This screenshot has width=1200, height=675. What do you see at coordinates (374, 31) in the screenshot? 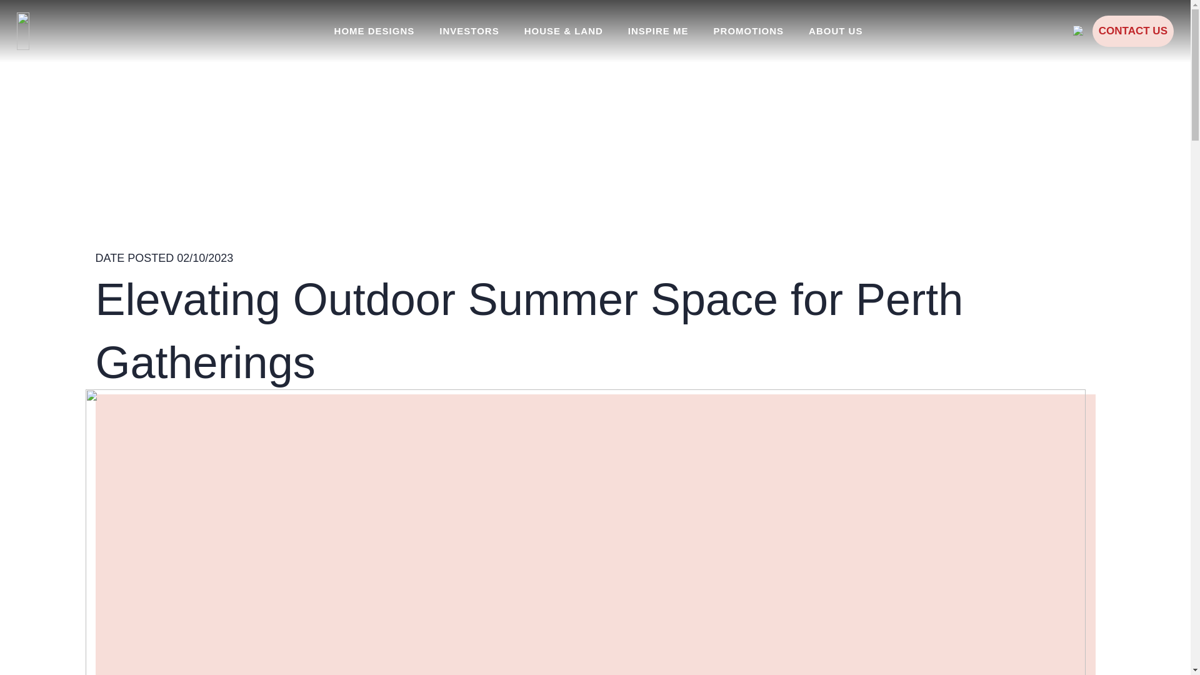
I see `HOME DESIGNS` at bounding box center [374, 31].